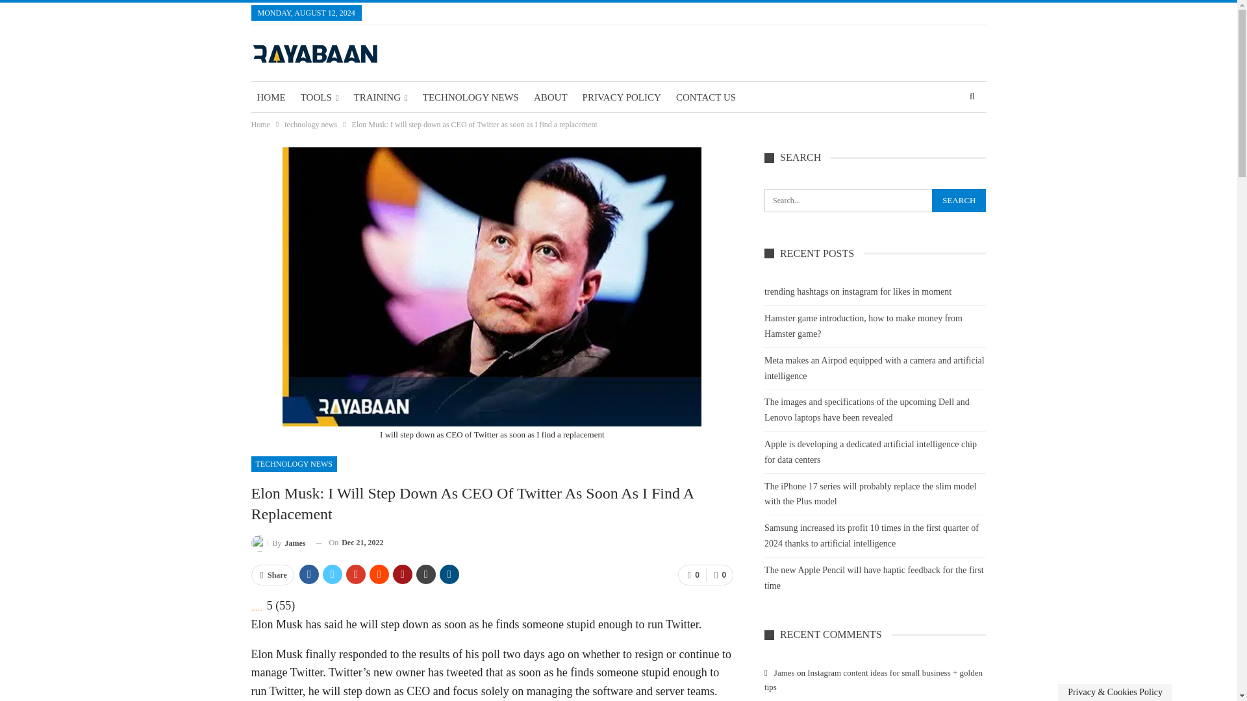 Image resolution: width=1247 pixels, height=701 pixels. What do you see at coordinates (719, 575) in the screenshot?
I see `0` at bounding box center [719, 575].